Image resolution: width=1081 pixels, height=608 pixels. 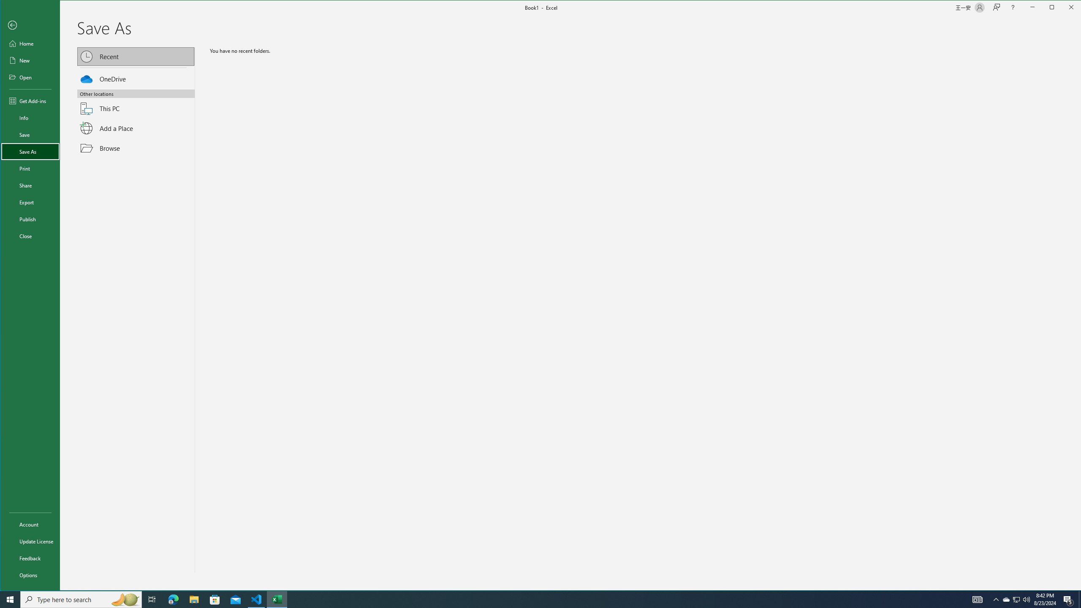 What do you see at coordinates (1080, 600) in the screenshot?
I see `Publish` at bounding box center [1080, 600].